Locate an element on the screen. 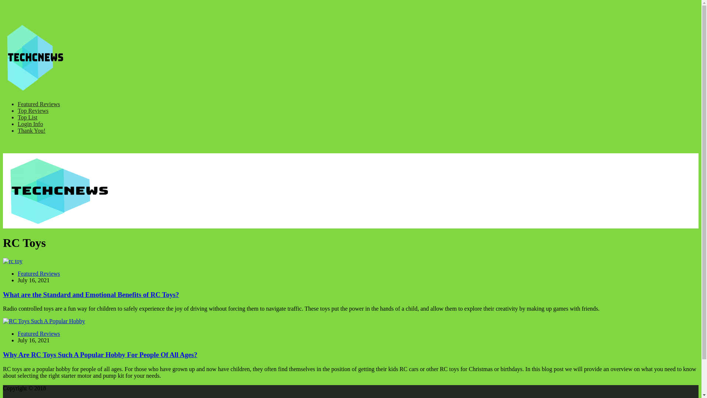  Featured Reviews is located at coordinates (39, 104).